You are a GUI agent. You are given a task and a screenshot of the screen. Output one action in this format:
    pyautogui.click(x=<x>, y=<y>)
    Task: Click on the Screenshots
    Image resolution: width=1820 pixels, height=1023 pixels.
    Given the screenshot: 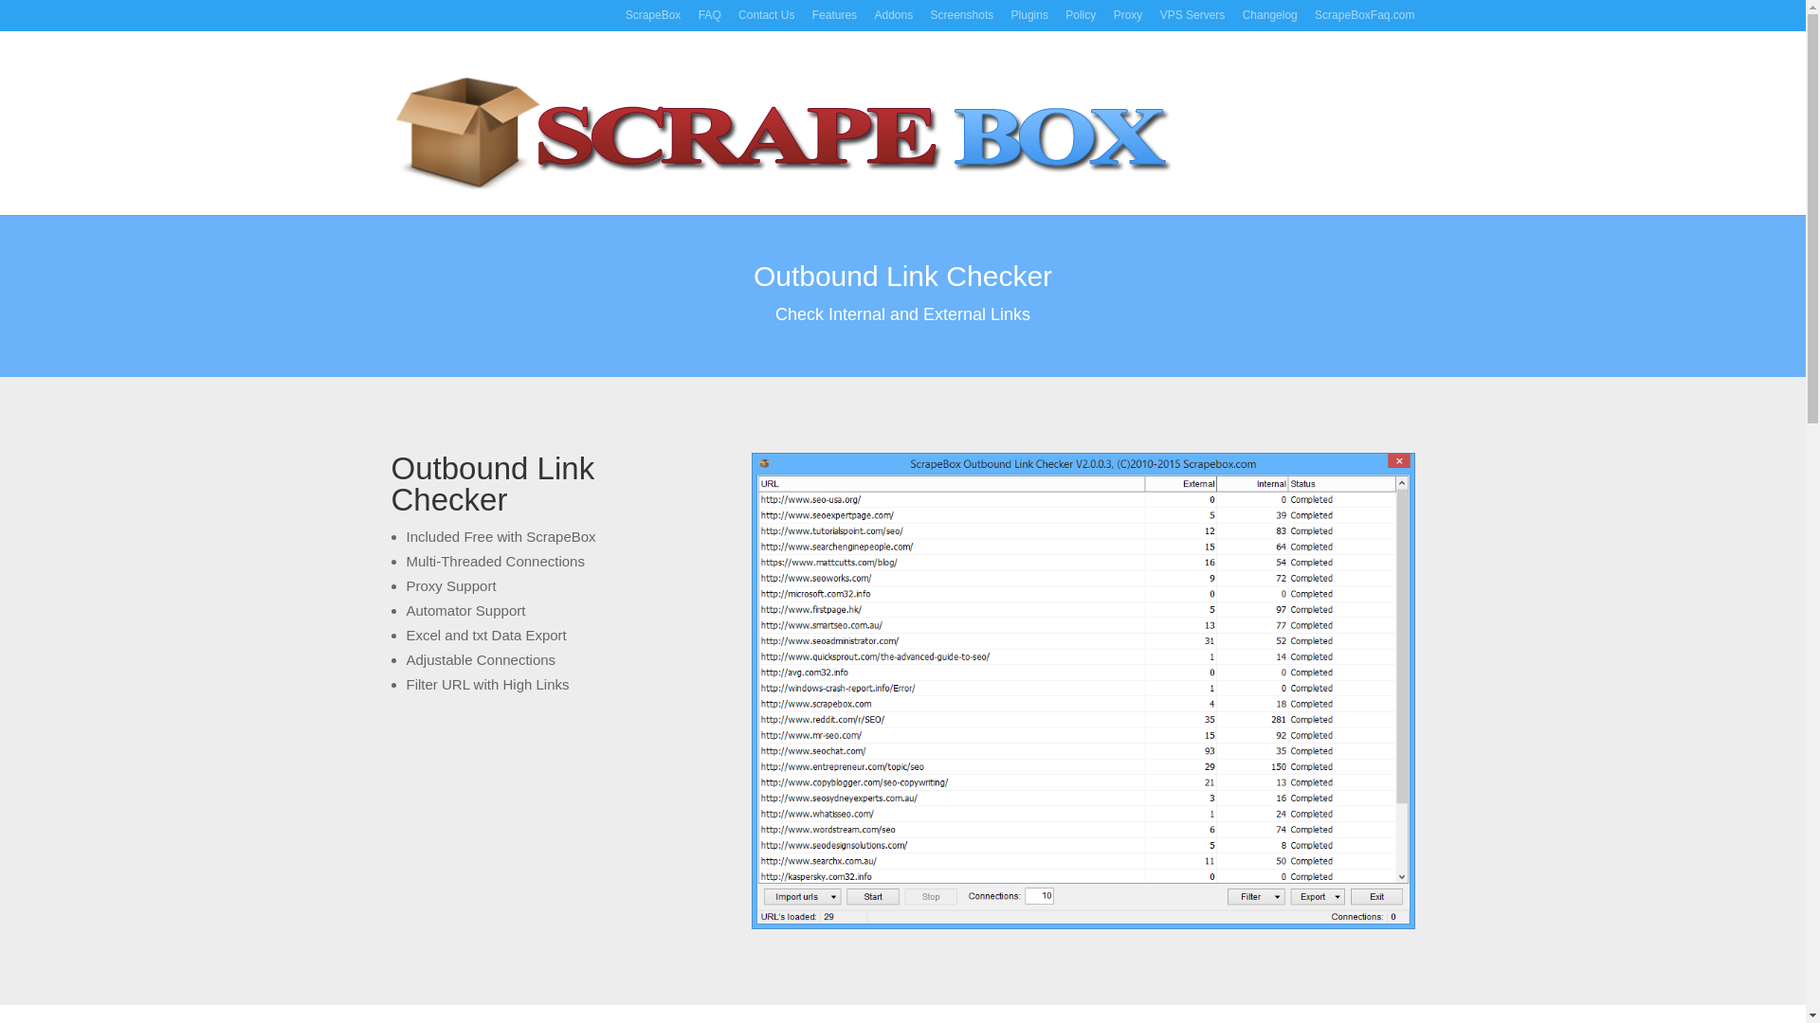 What is the action you would take?
    pyautogui.click(x=961, y=20)
    